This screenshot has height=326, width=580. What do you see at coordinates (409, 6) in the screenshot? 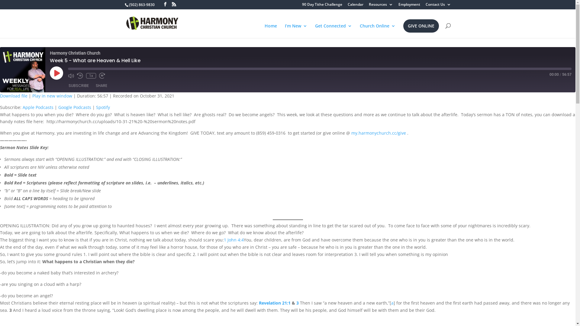
I see `Employment` at bounding box center [409, 6].